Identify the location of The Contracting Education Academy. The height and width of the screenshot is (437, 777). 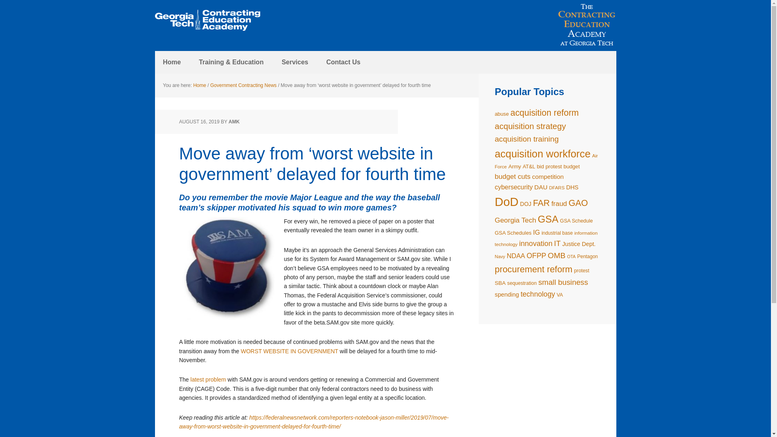
(207, 20).